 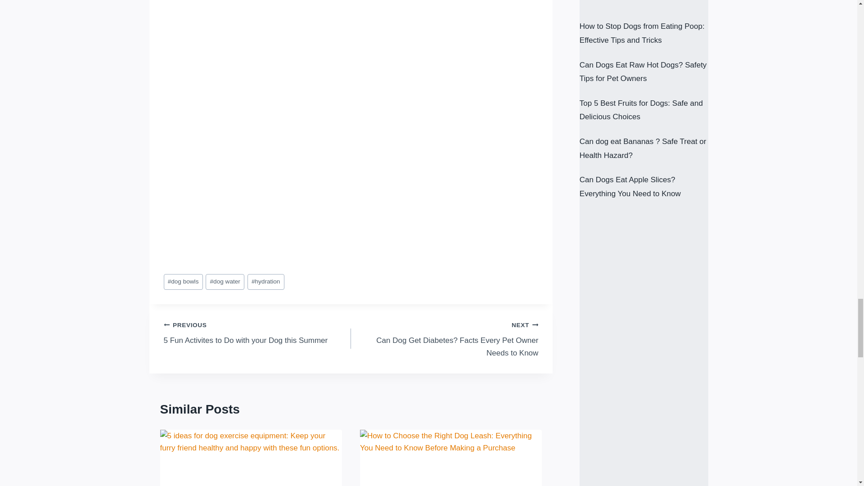 I want to click on hydration, so click(x=265, y=282).